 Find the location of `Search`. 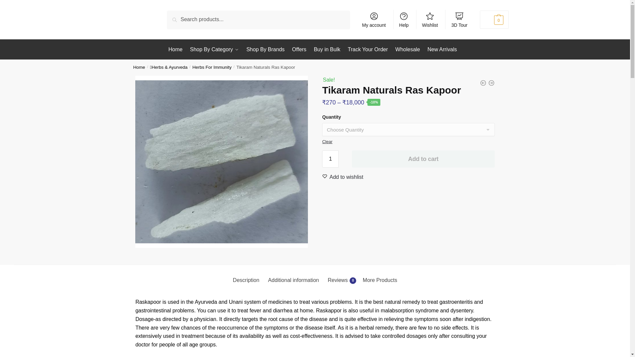

Search is located at coordinates (177, 15).